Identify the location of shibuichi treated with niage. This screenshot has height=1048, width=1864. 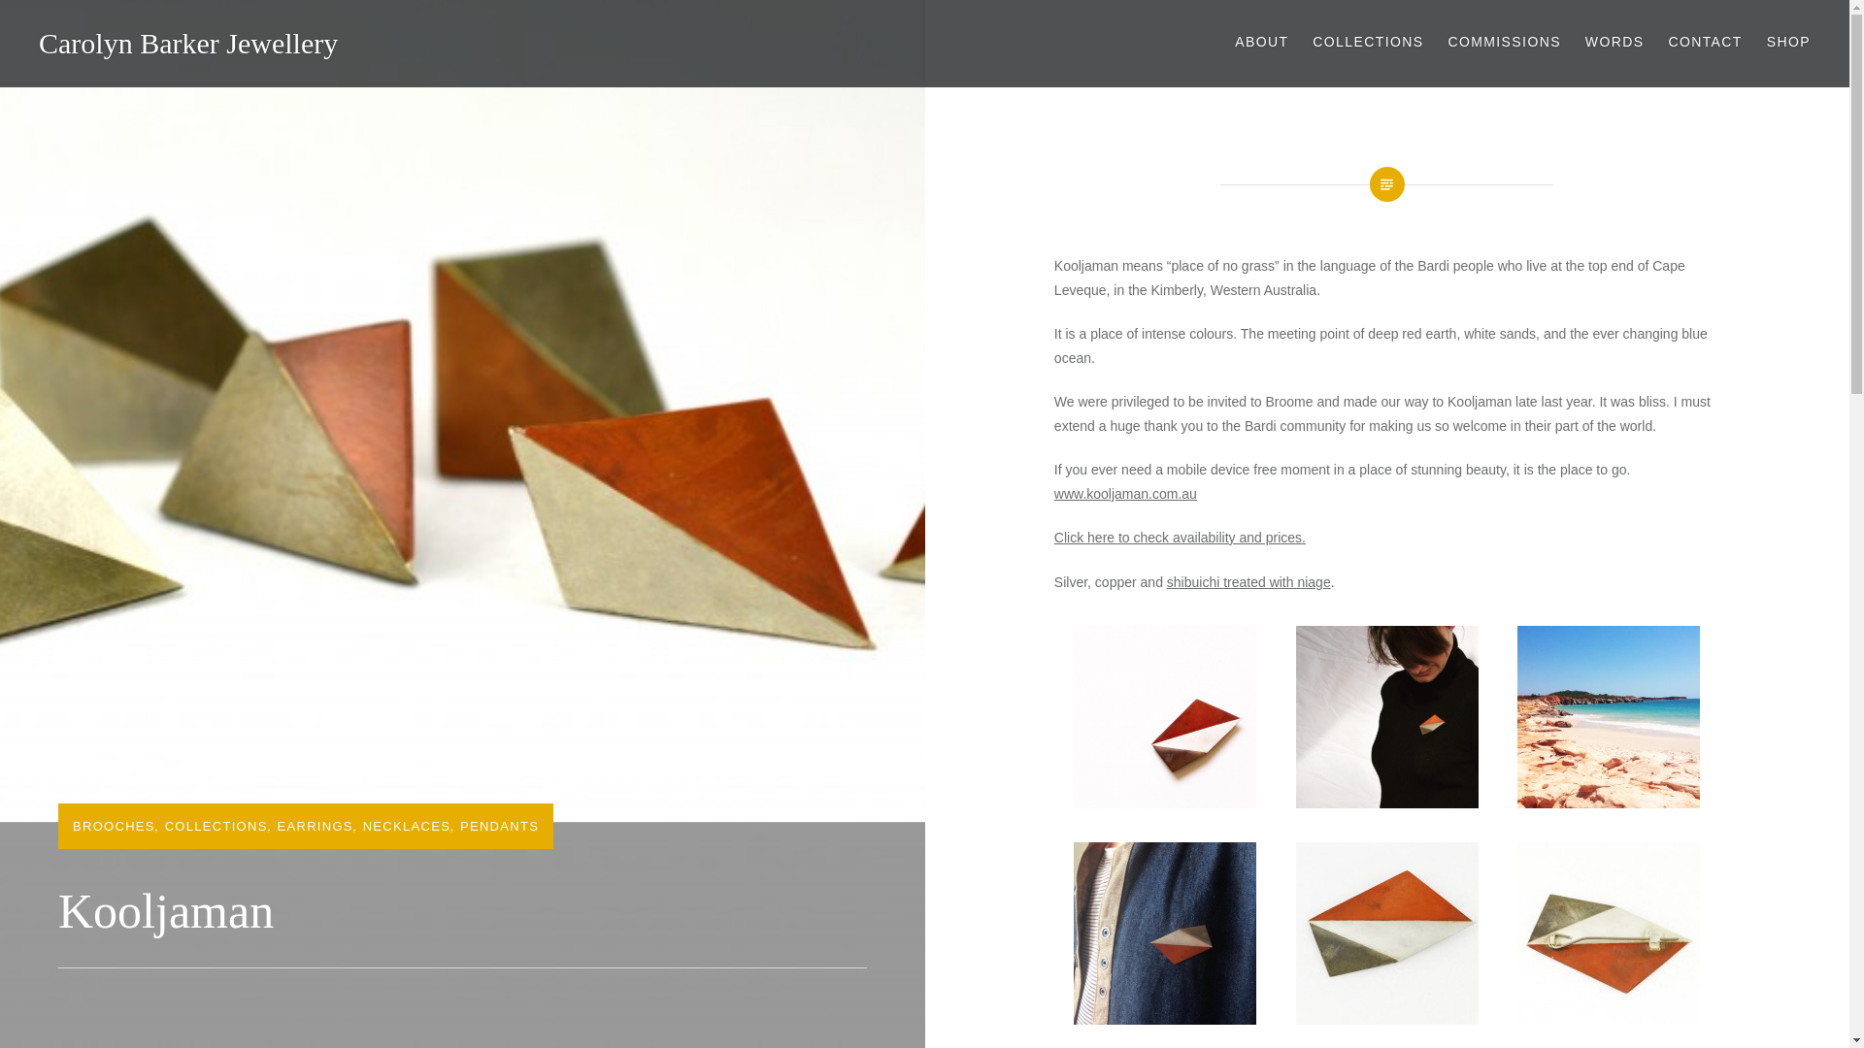
(1248, 582).